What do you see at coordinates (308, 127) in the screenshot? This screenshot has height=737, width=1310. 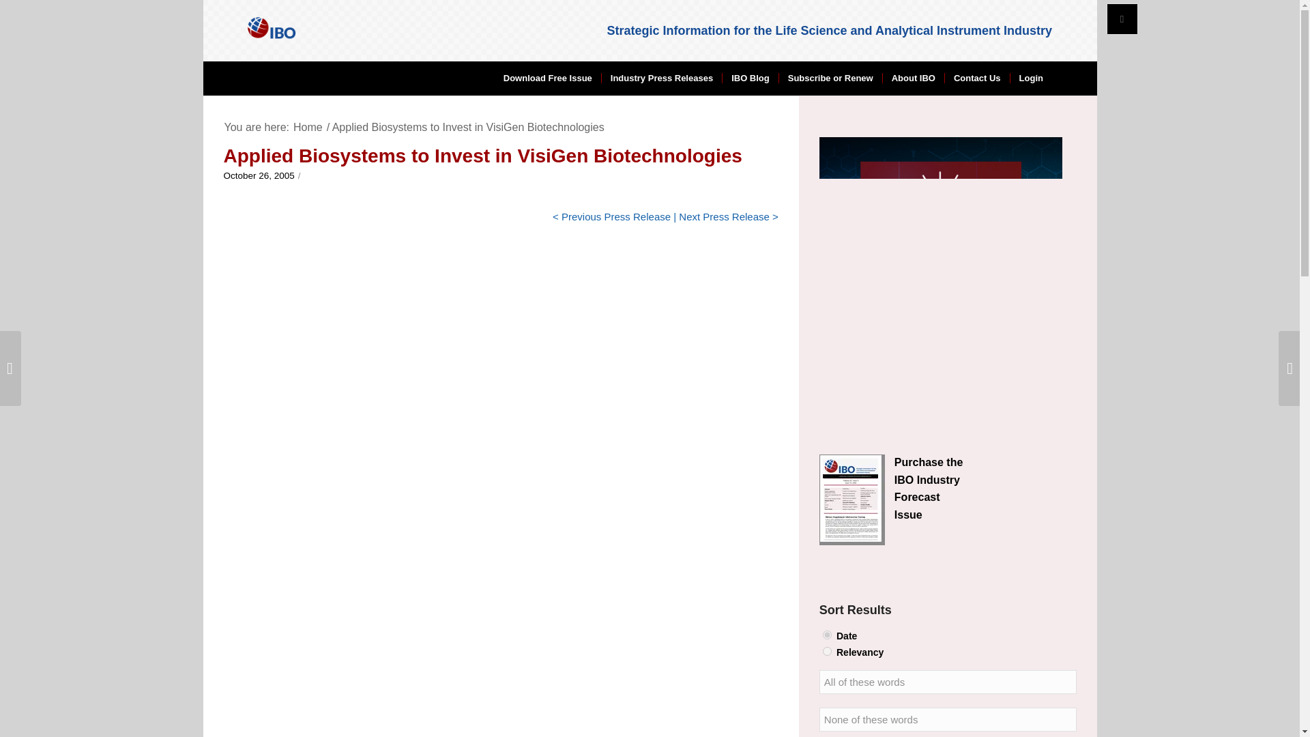 I see `IBO` at bounding box center [308, 127].